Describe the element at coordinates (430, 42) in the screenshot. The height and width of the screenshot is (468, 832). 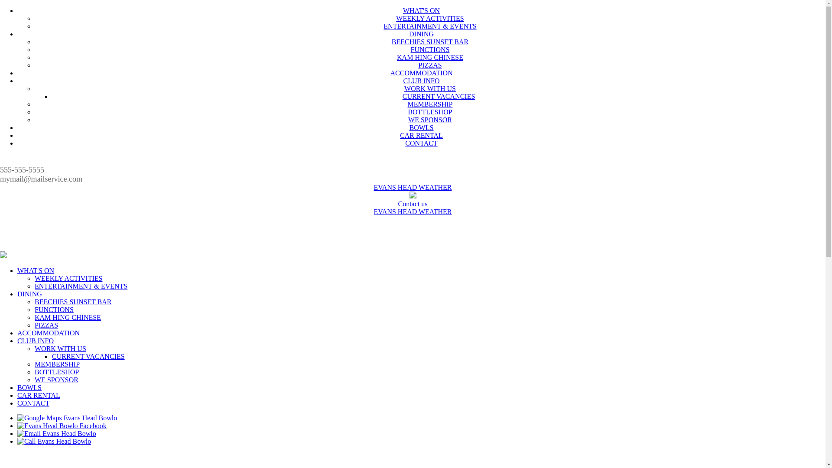
I see `BEECHIES SUNSET BAR` at that location.